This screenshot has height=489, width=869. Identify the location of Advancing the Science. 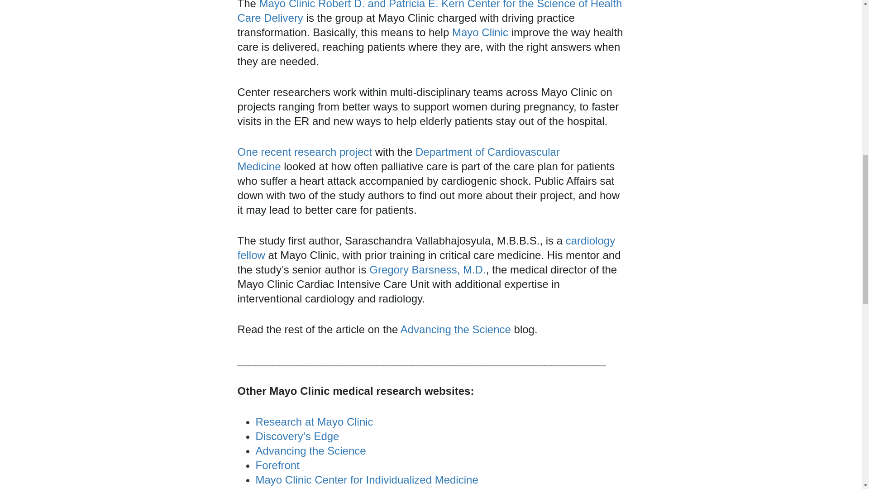
(310, 450).